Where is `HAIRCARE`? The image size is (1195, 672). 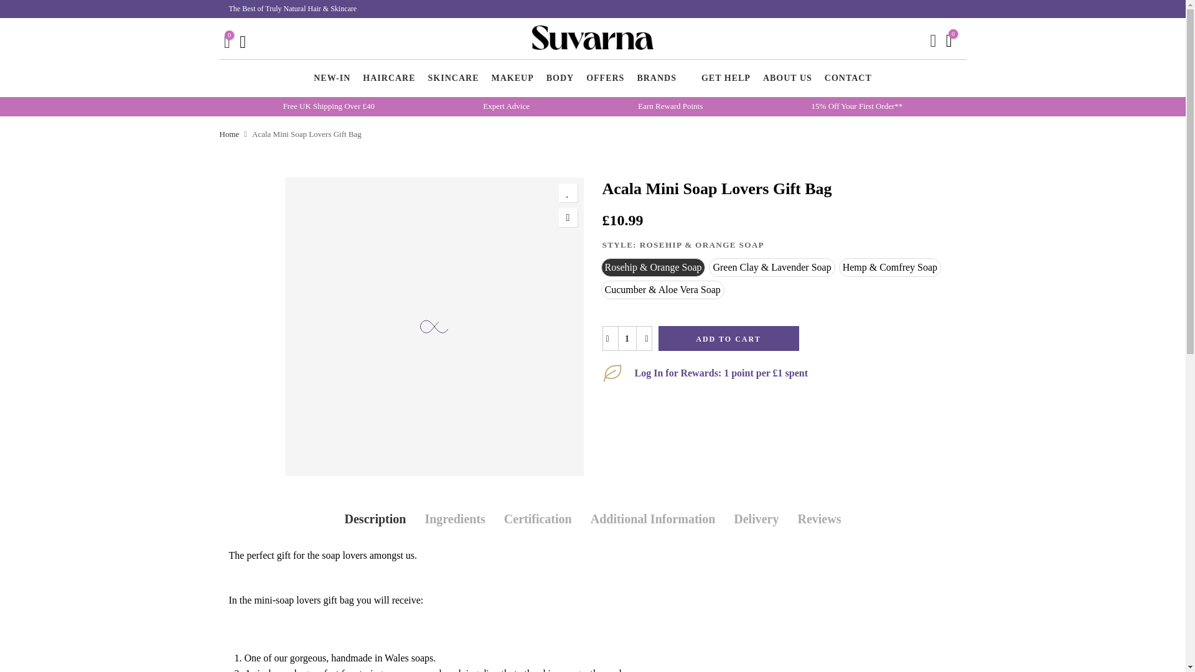
HAIRCARE is located at coordinates (388, 78).